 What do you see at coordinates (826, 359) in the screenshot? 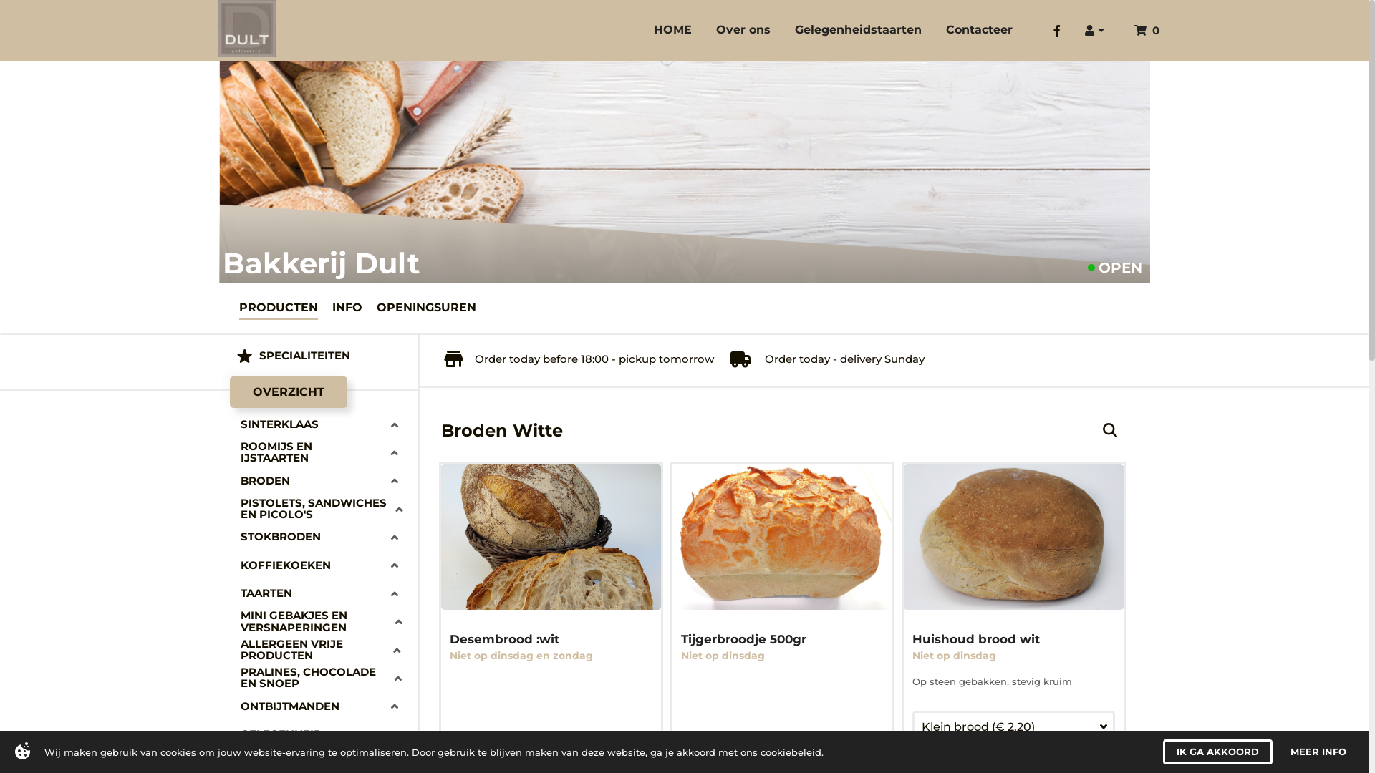
I see `Order today - delivery Sunday` at bounding box center [826, 359].